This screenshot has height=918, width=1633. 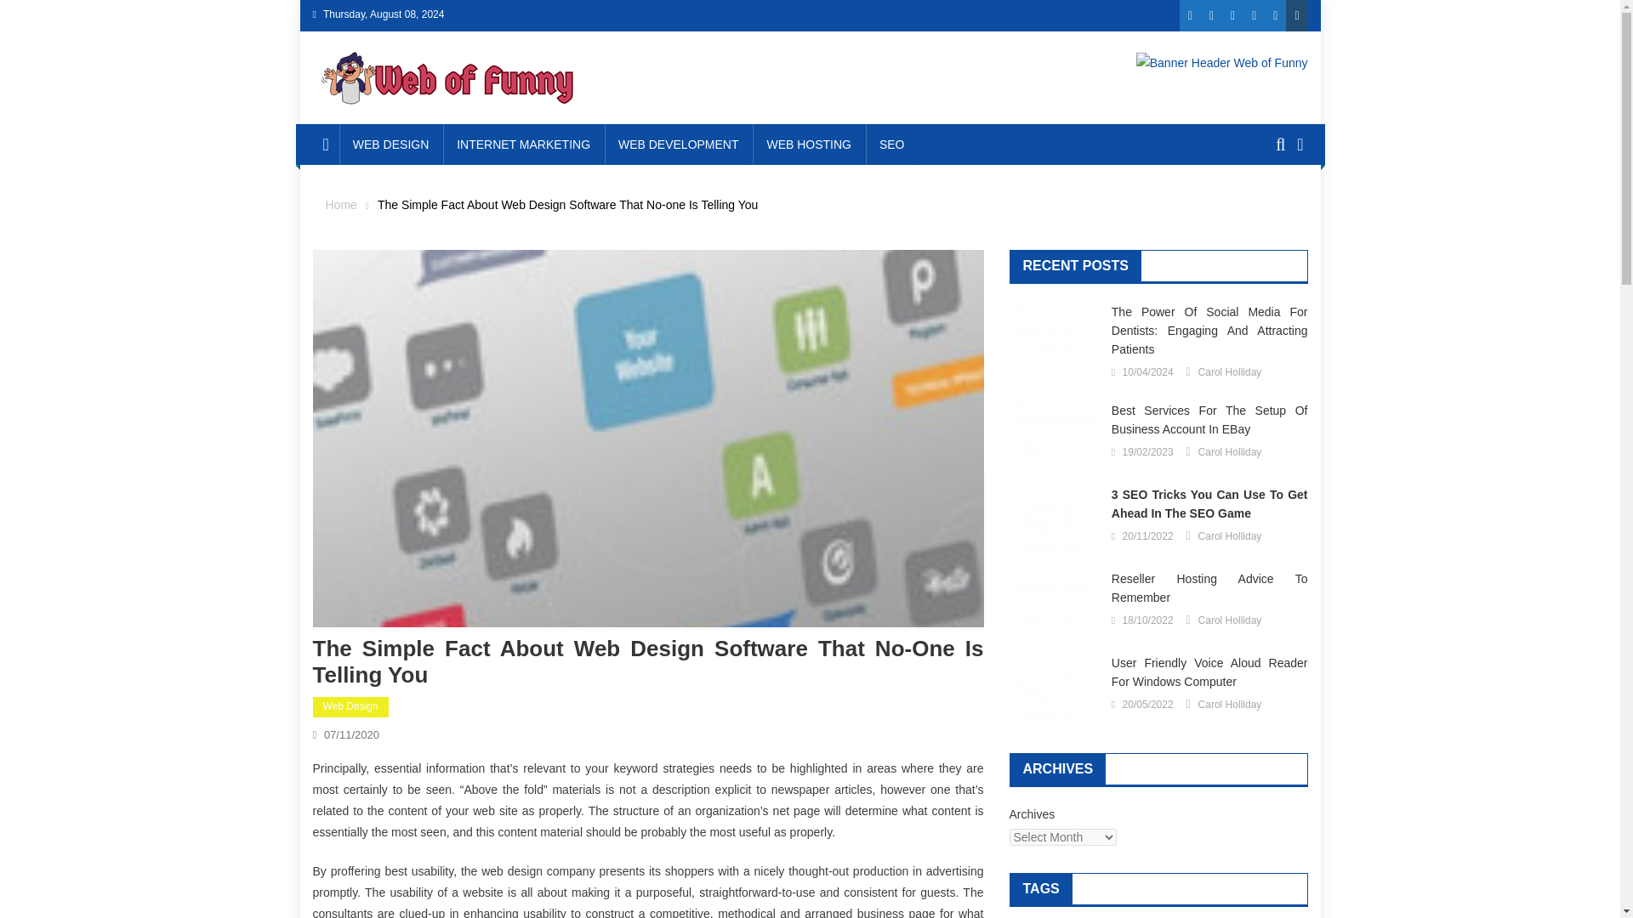 I want to click on User Friendly Voice Aloud Reader for Windows Computer, so click(x=1053, y=685).